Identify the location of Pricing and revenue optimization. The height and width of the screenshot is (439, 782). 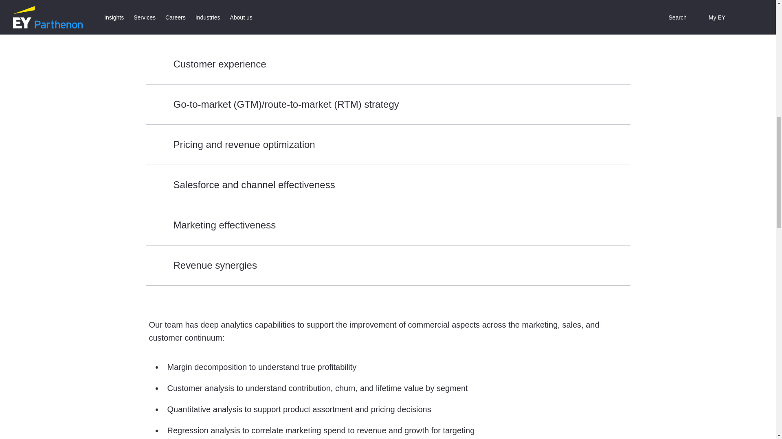
(388, 144).